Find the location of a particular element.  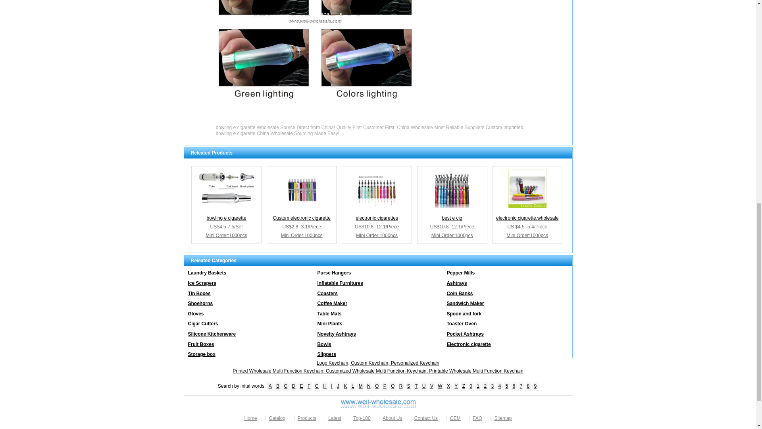

best e cig is located at coordinates (452, 188).